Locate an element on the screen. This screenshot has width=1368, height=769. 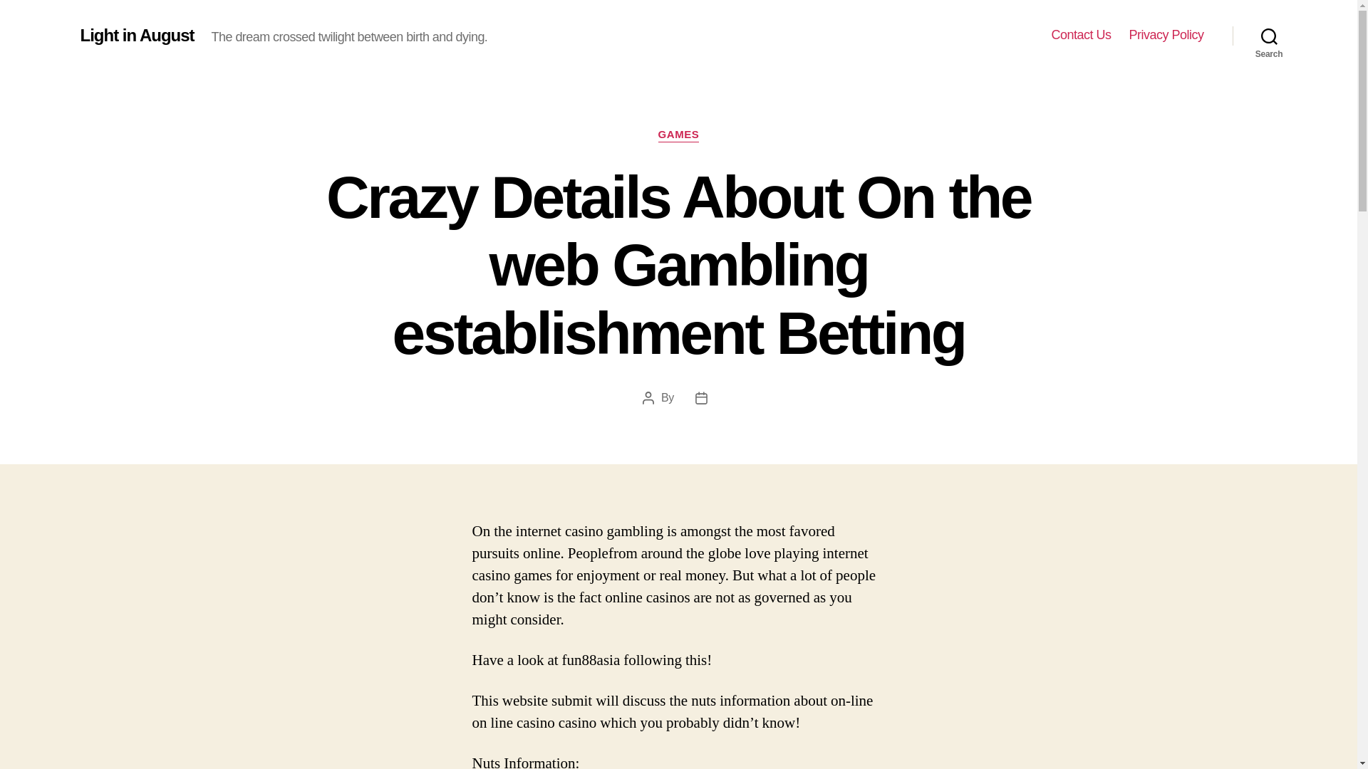
Light in August is located at coordinates (137, 35).